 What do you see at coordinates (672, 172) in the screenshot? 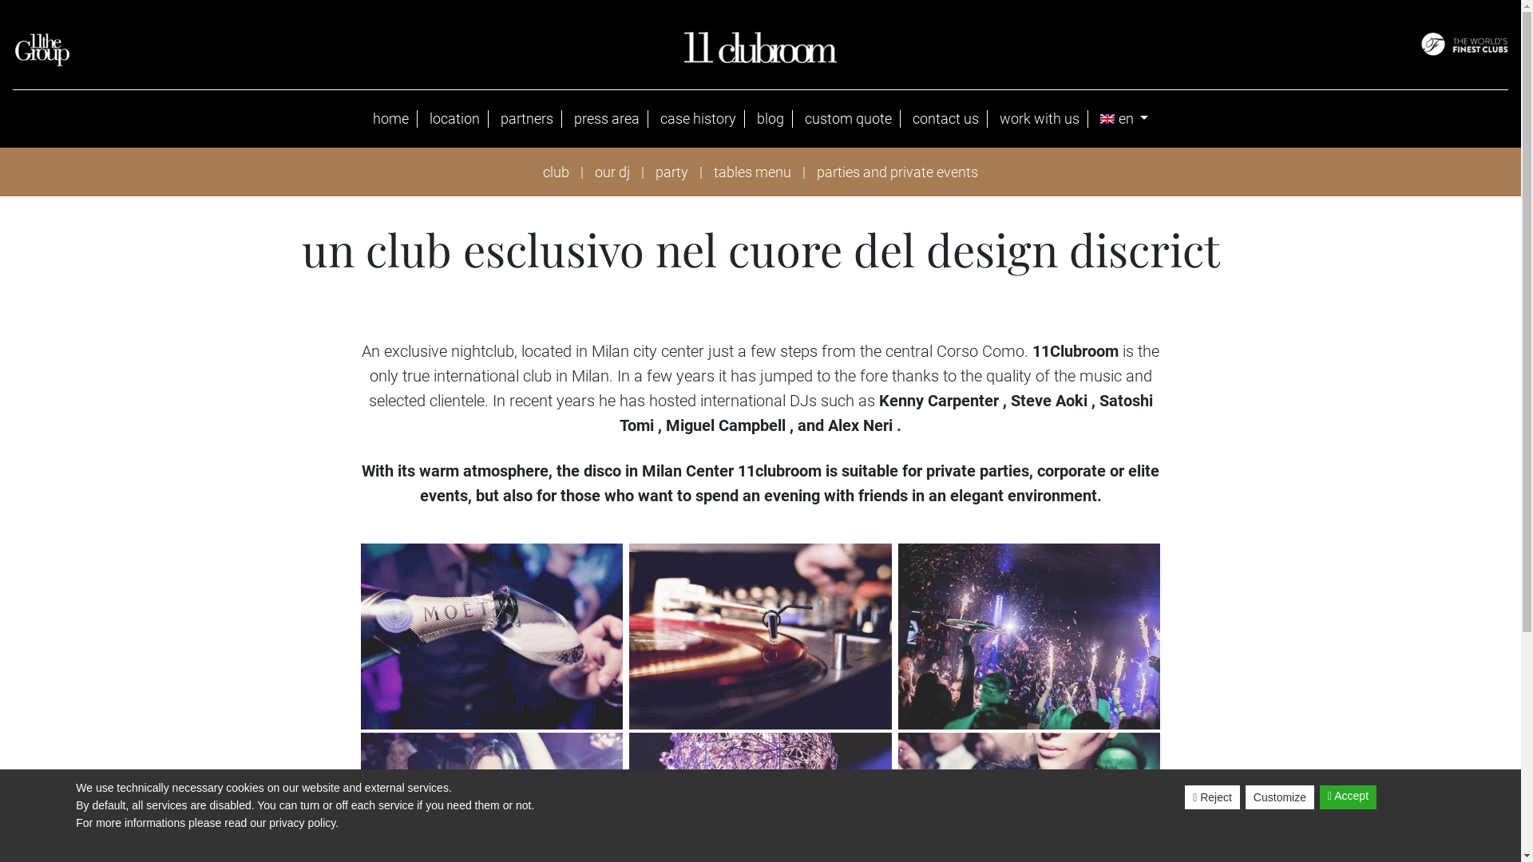
I see `party` at bounding box center [672, 172].